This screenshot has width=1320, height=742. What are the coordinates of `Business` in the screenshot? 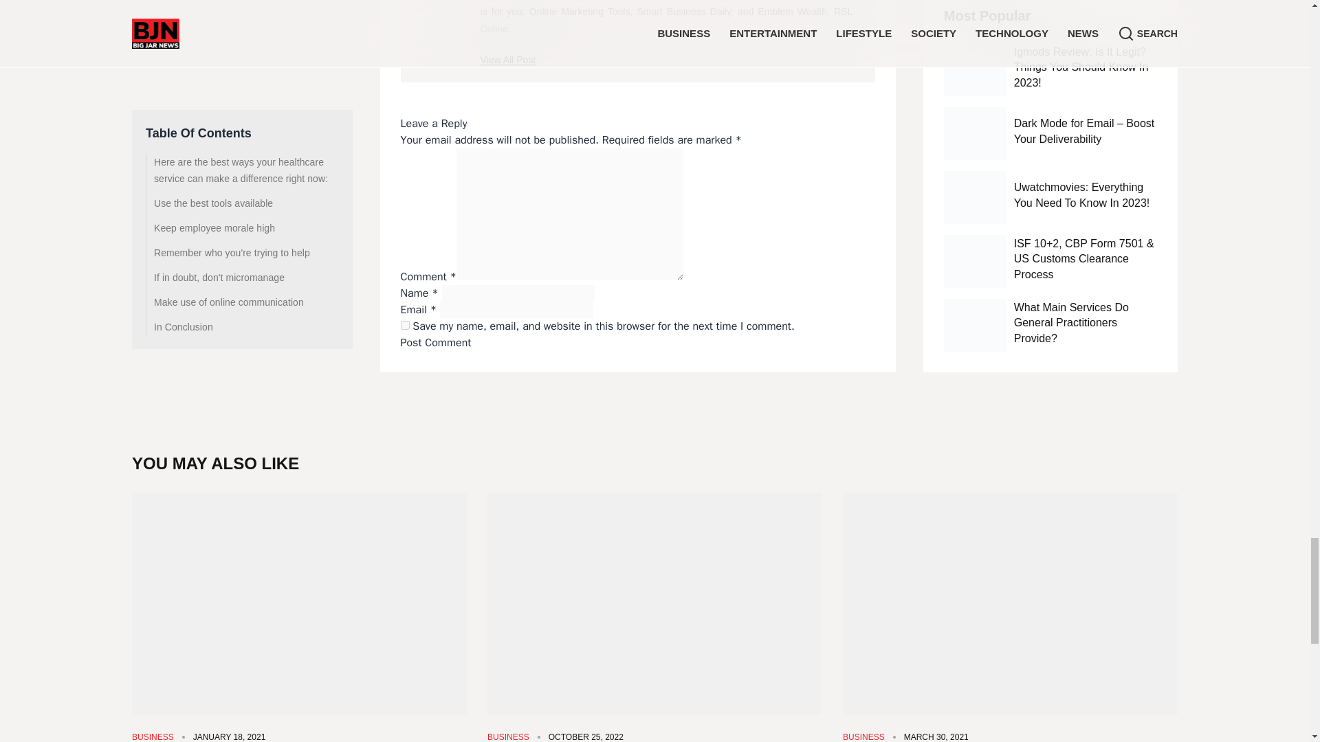 It's located at (153, 737).